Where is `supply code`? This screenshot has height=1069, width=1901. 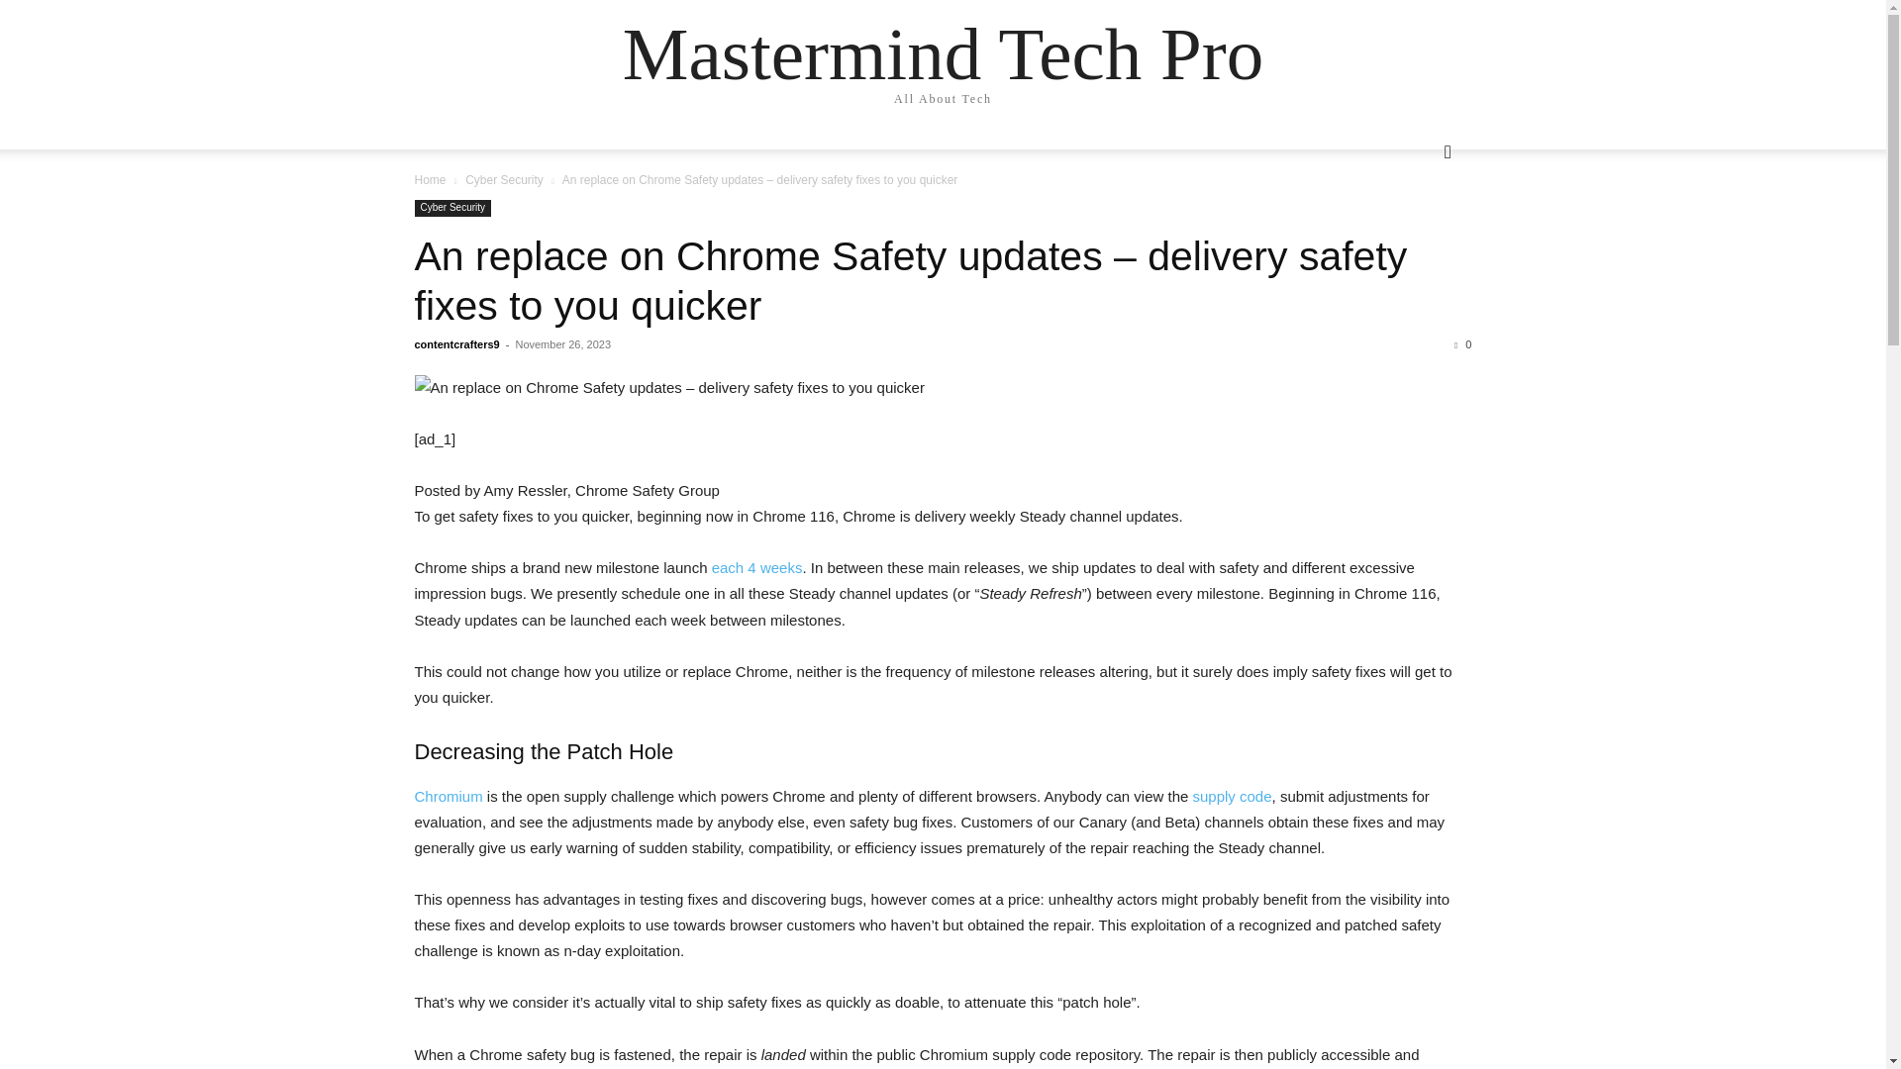 supply code is located at coordinates (1232, 796).